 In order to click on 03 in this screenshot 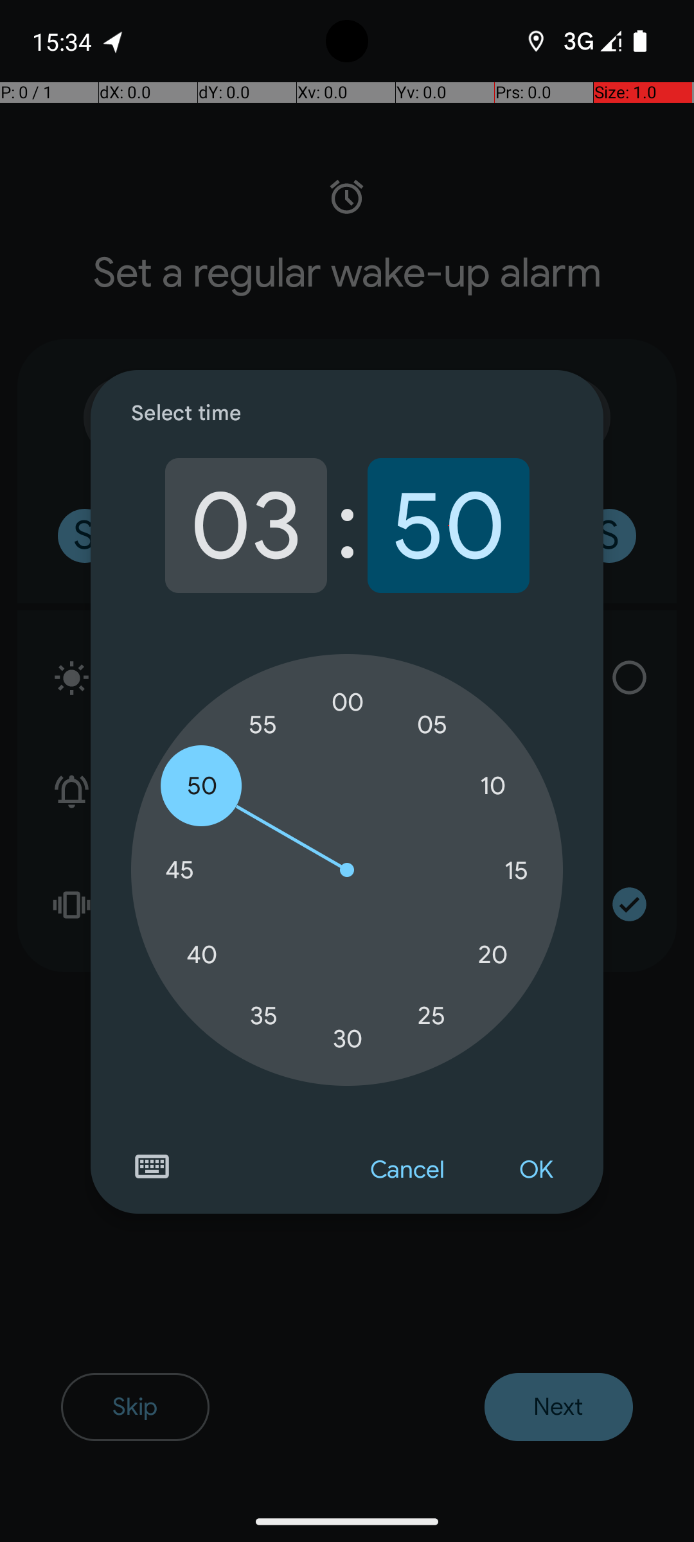, I will do `click(245, 526)`.